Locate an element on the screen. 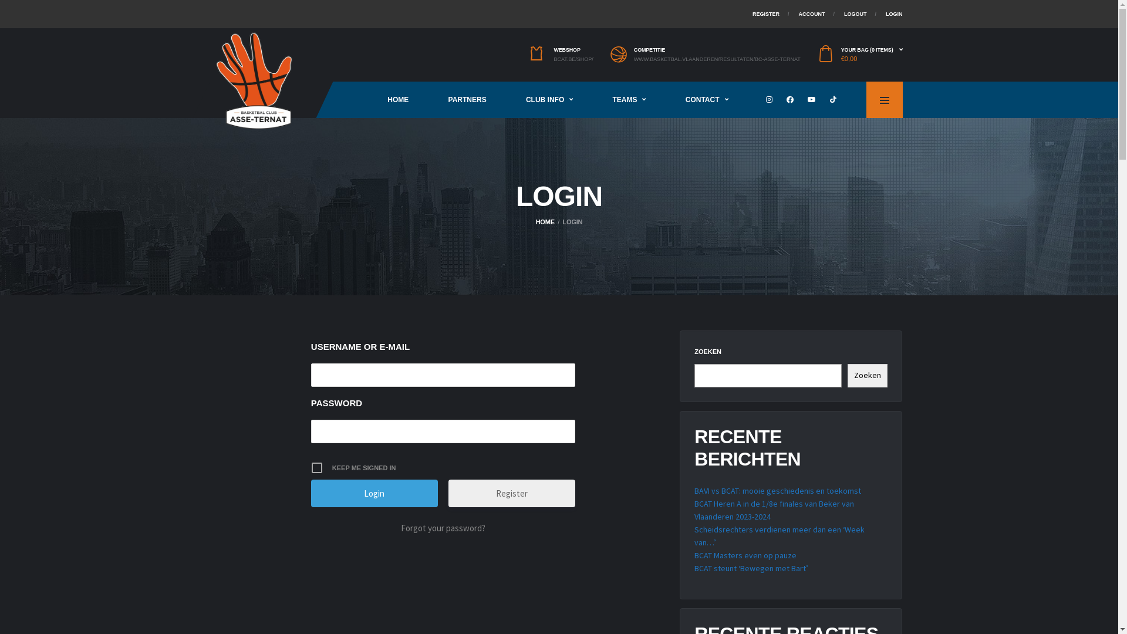 The width and height of the screenshot is (1127, 634). WWW.BASKETBAL.VLAANDEREN/RESULTATEN/BC-ASSE-TERNAT is located at coordinates (717, 60).